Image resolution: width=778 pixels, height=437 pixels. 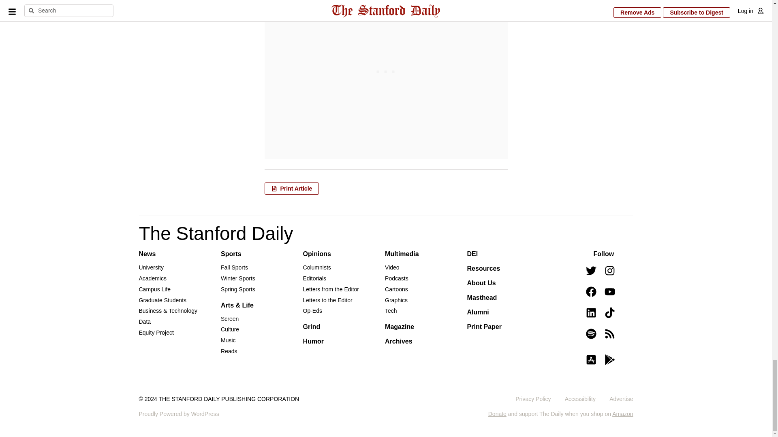 I want to click on Winter Sports, so click(x=238, y=278).